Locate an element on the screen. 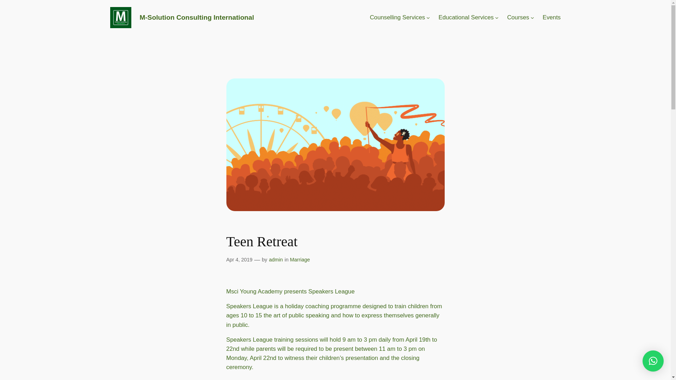 Image resolution: width=676 pixels, height=380 pixels. Educational Services is located at coordinates (465, 17).